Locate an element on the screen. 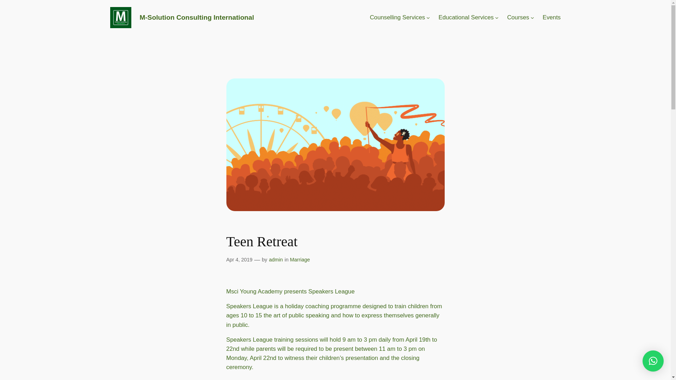 Image resolution: width=676 pixels, height=380 pixels. Educational Services is located at coordinates (465, 17).